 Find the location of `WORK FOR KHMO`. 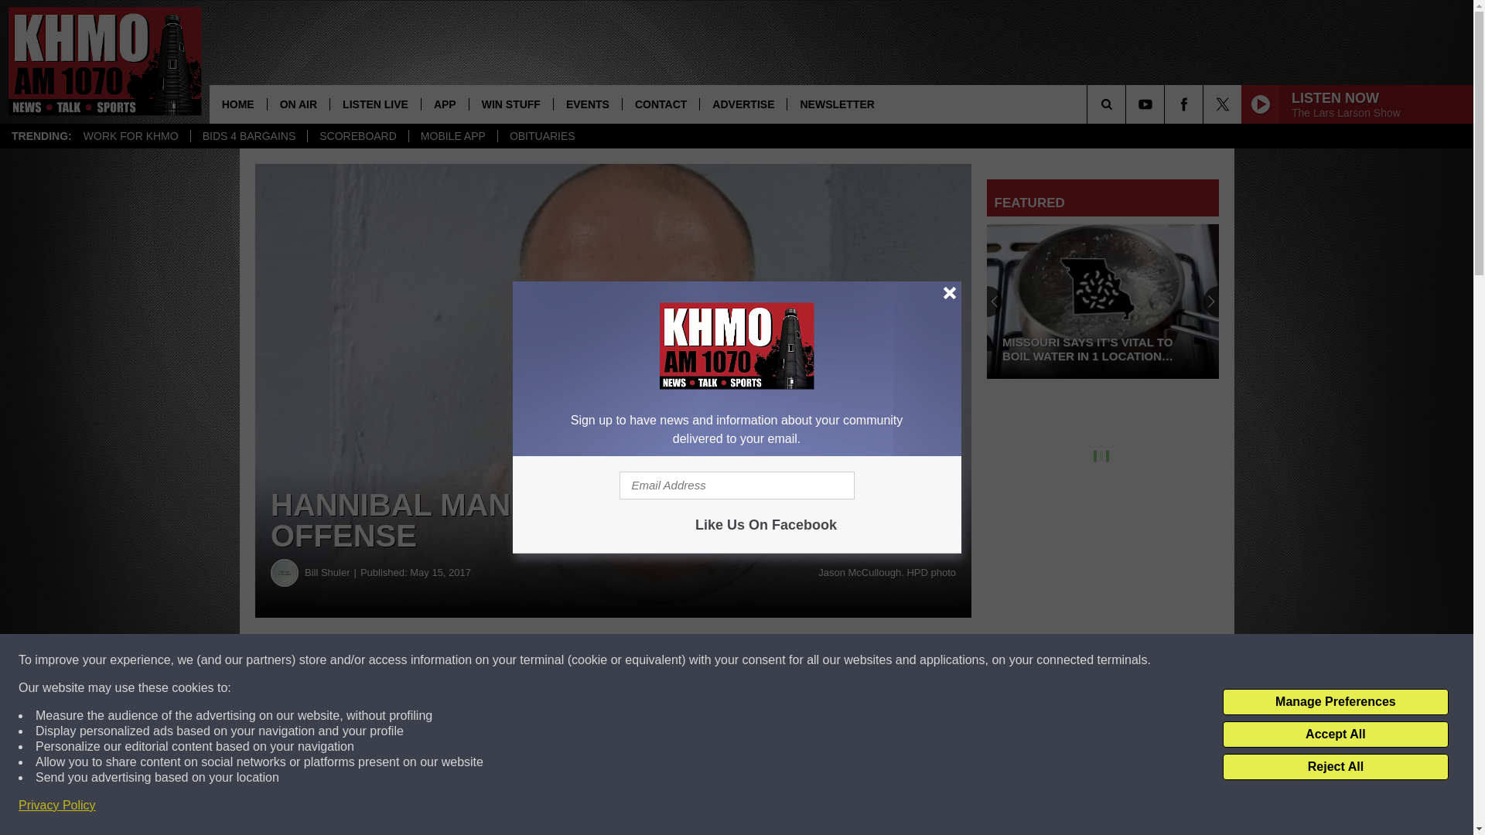

WORK FOR KHMO is located at coordinates (130, 136).